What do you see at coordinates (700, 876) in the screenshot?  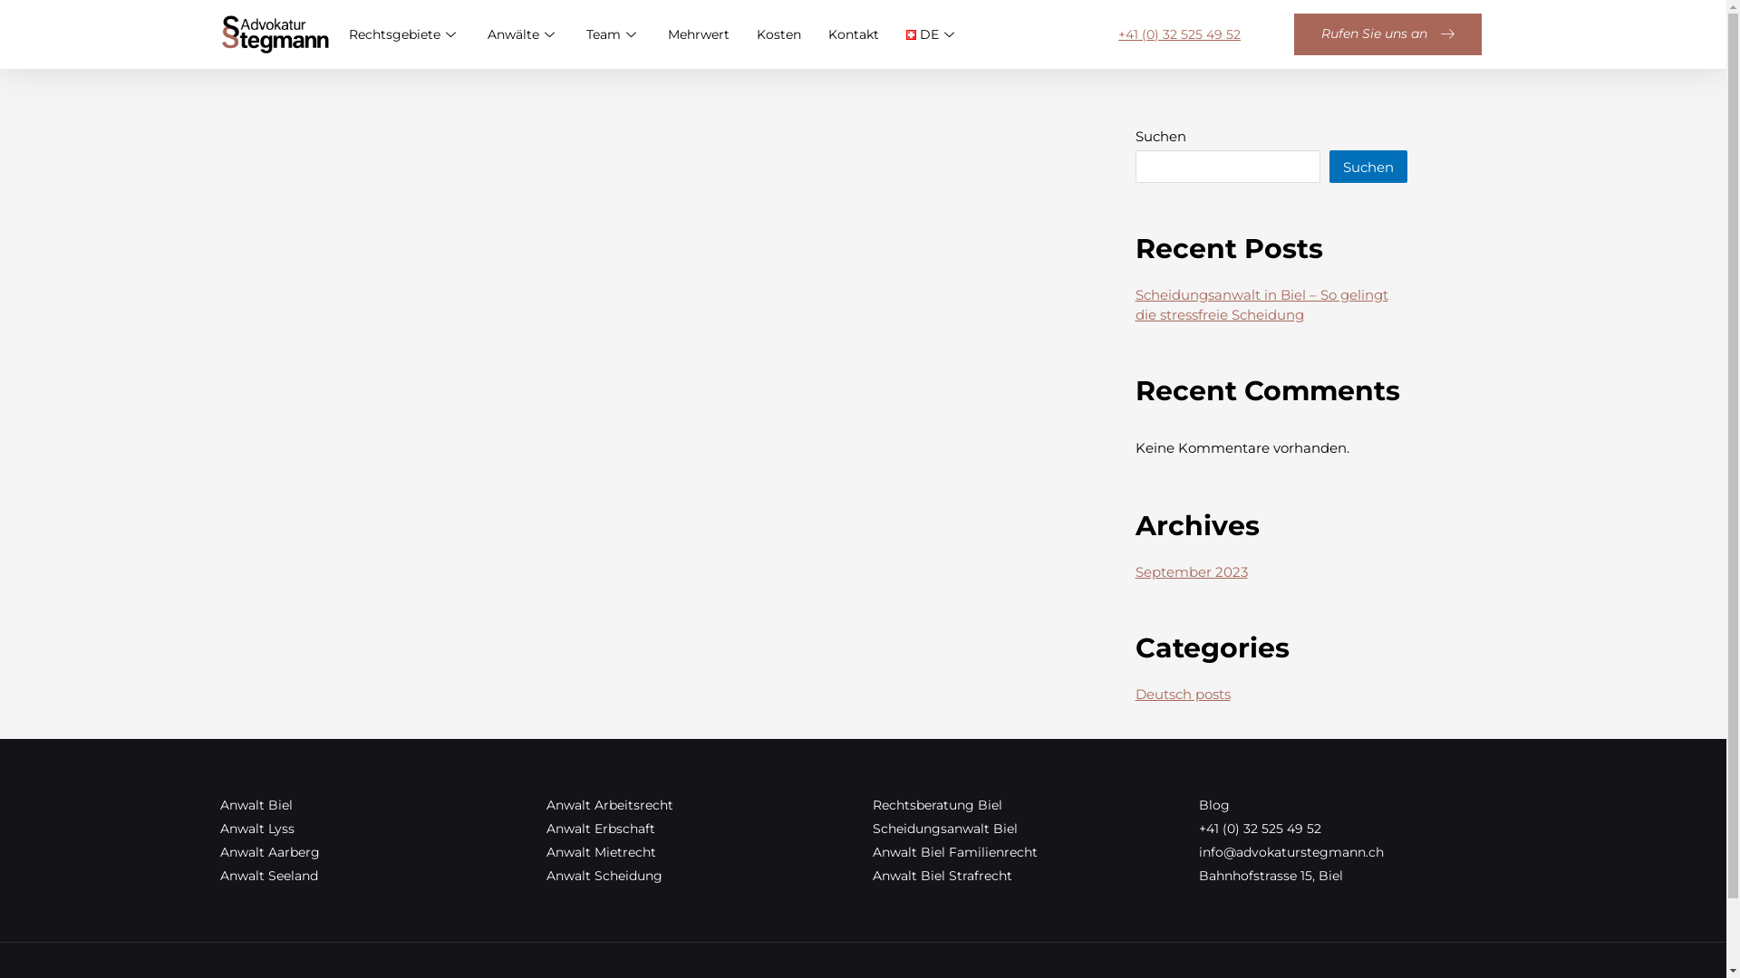 I see `Anwalt Scheidung` at bounding box center [700, 876].